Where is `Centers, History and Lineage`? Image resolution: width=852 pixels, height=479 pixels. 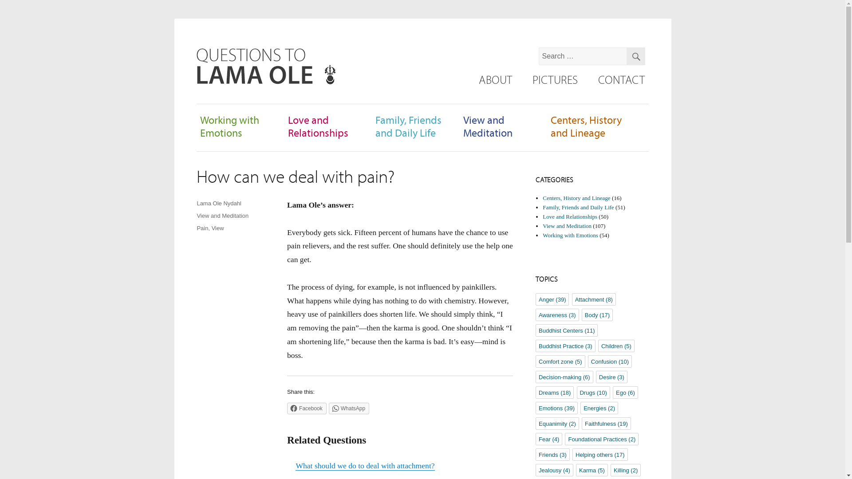
Centers, History and Lineage is located at coordinates (576, 198).